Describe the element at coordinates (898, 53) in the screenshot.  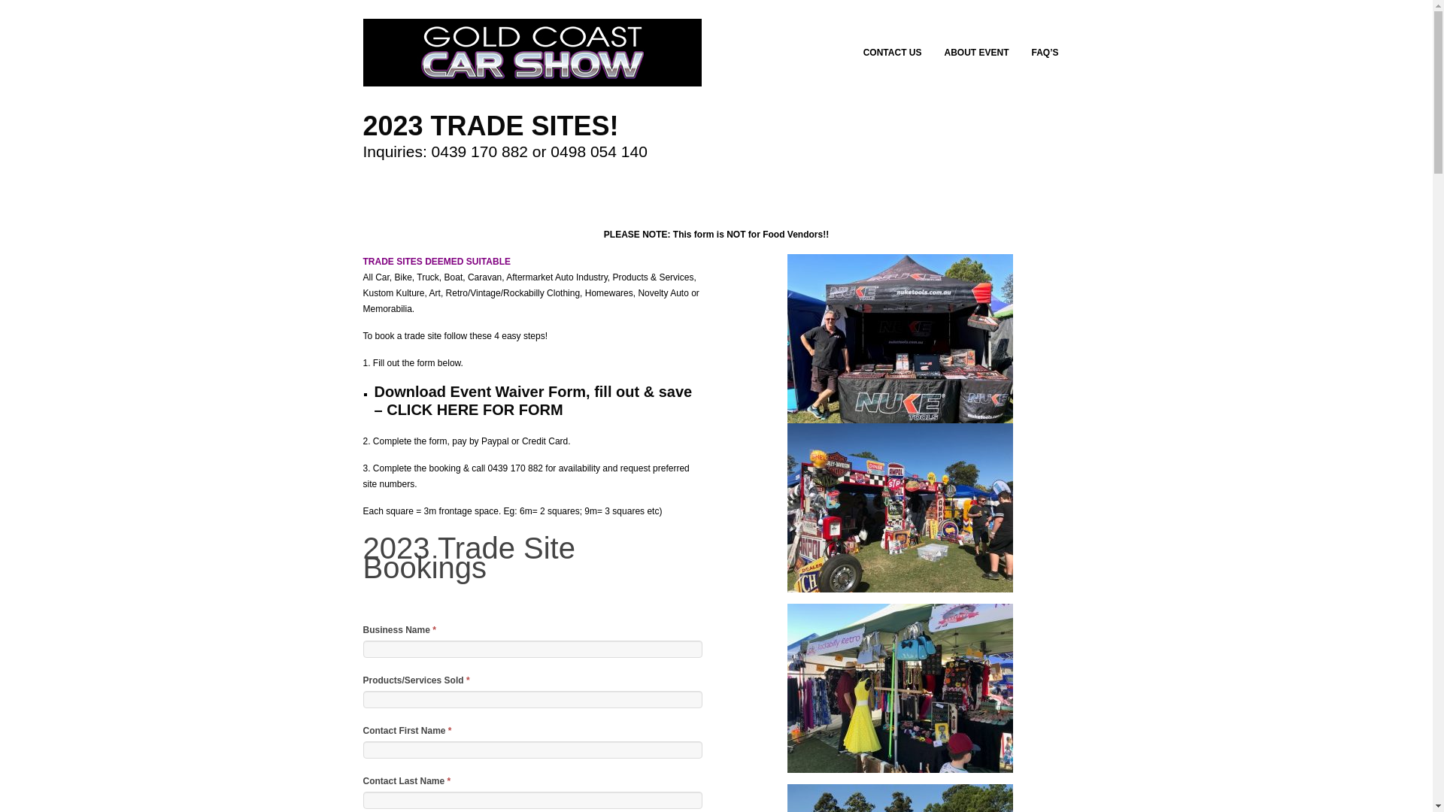
I see `CONTACT US` at that location.